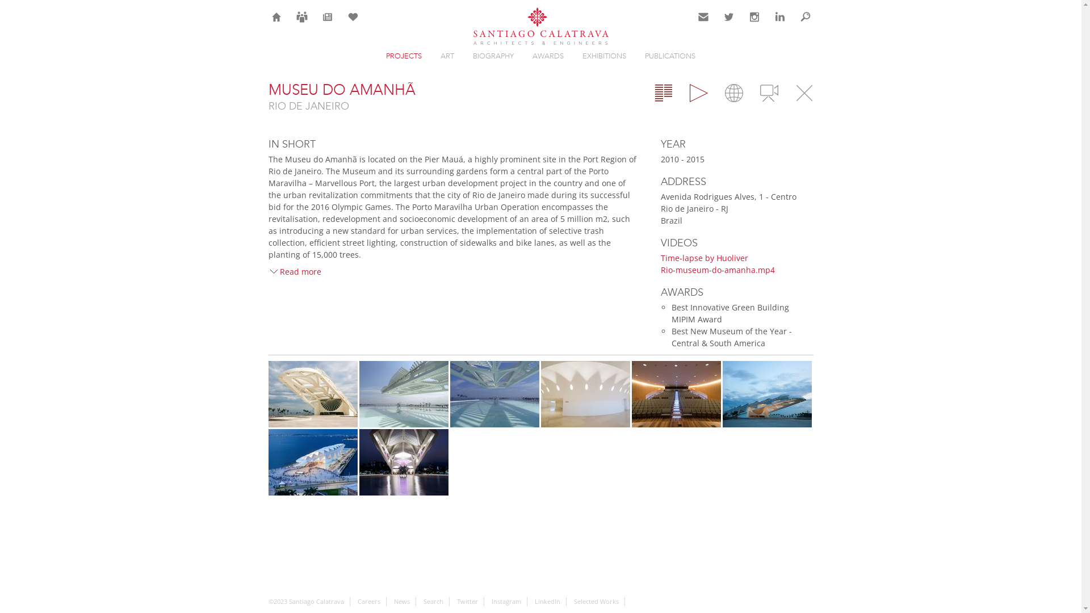 Image resolution: width=1090 pixels, height=613 pixels. What do you see at coordinates (369, 602) in the screenshot?
I see `Careers` at bounding box center [369, 602].